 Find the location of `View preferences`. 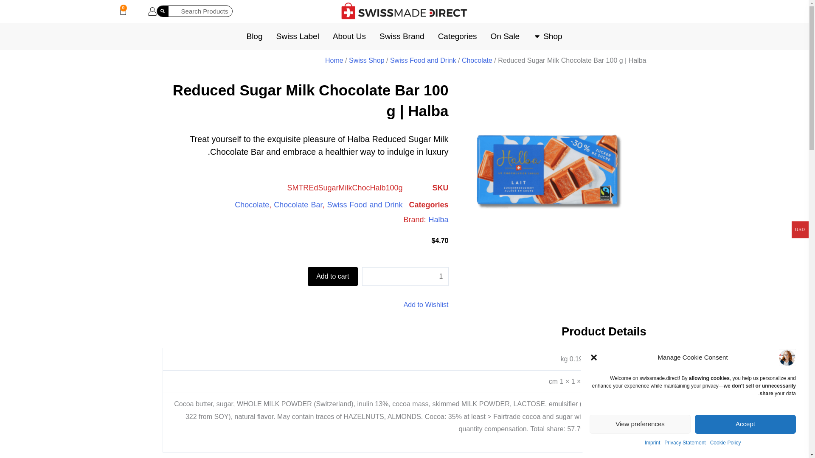

View preferences is located at coordinates (745, 424).